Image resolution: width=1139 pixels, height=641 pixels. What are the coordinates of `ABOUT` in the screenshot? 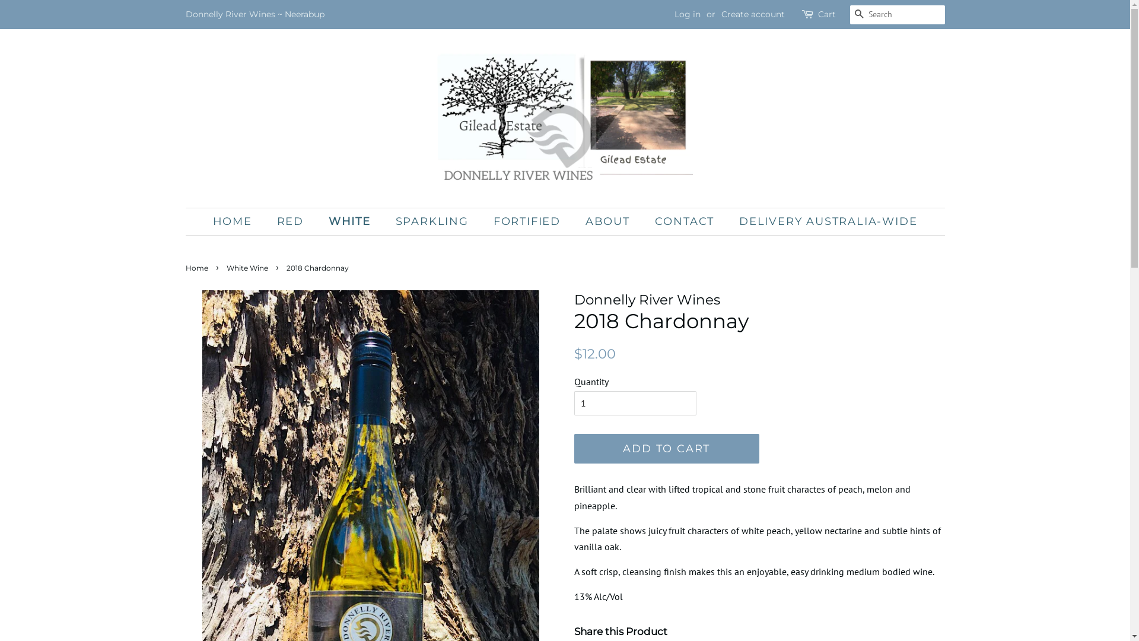 It's located at (609, 222).